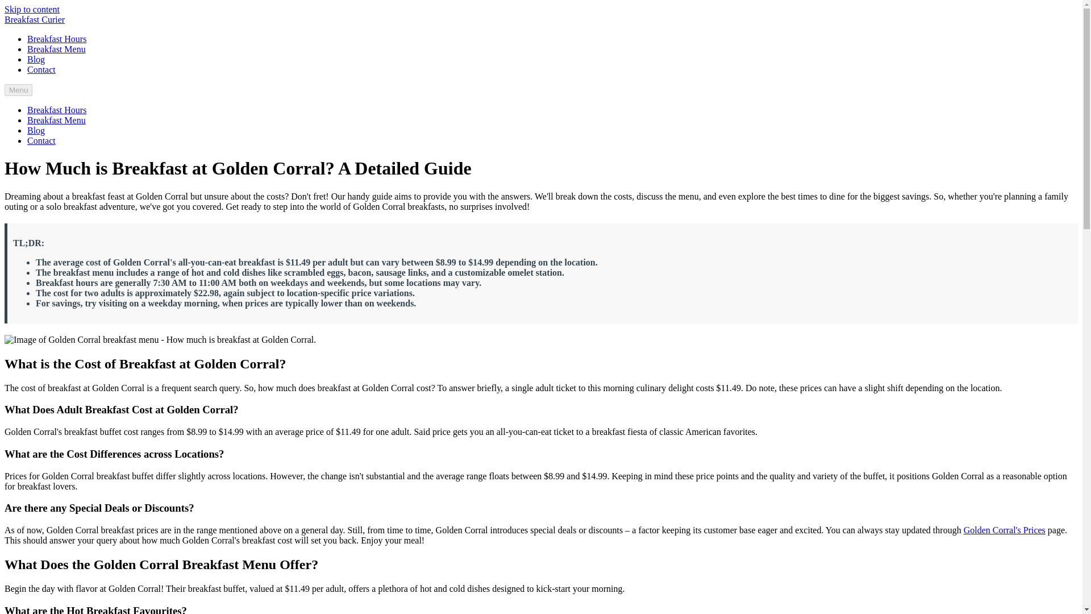 The height and width of the screenshot is (614, 1091). What do you see at coordinates (57, 121) in the screenshot?
I see `Breakfast Menu` at bounding box center [57, 121].